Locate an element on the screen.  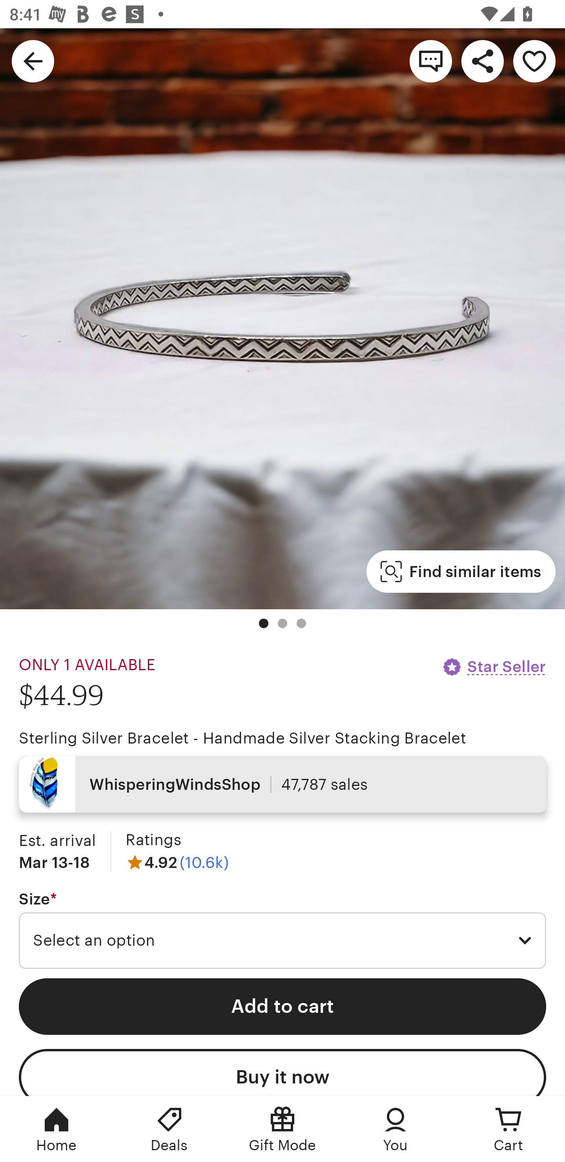
Gift Mode is located at coordinates (282, 1129).